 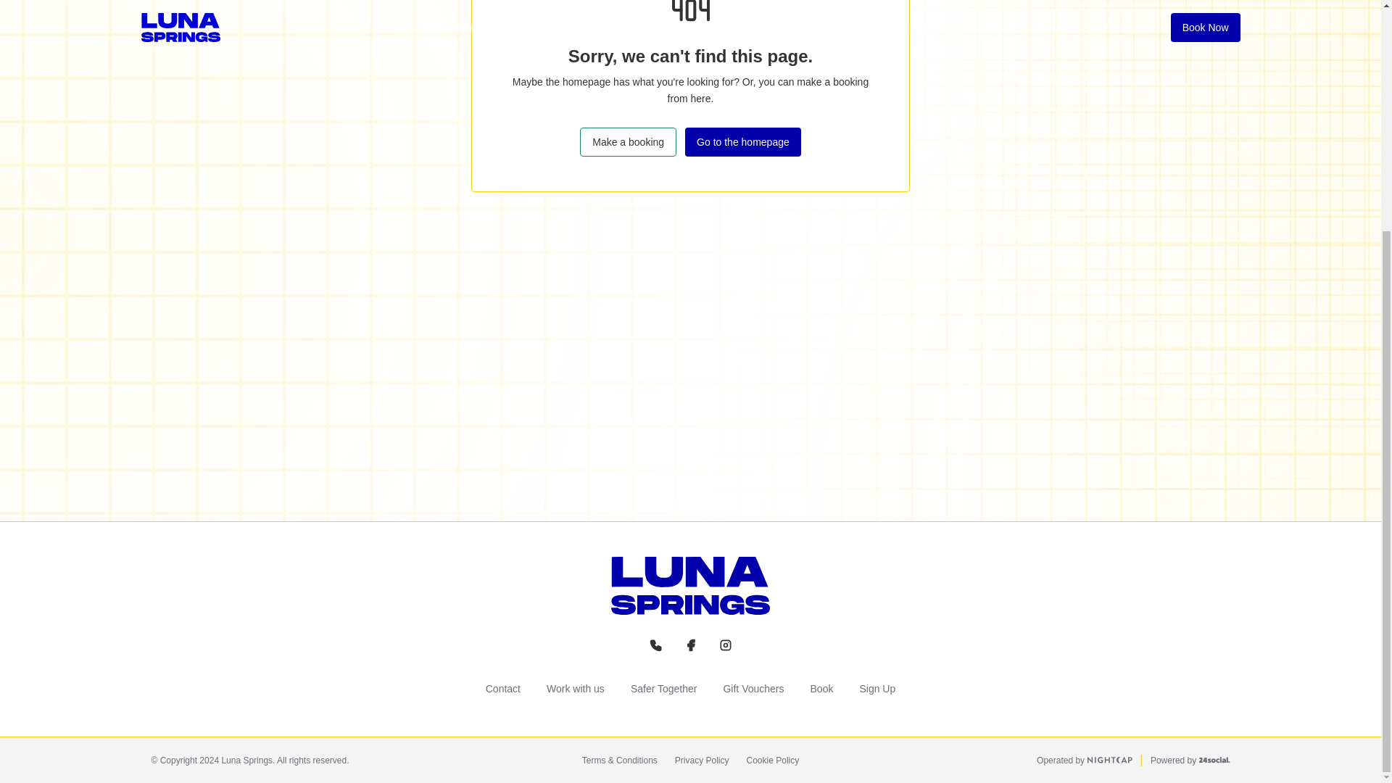 What do you see at coordinates (503, 689) in the screenshot?
I see `Contact` at bounding box center [503, 689].